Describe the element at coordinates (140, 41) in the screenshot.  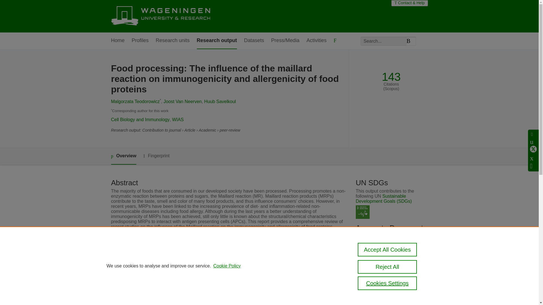
I see `Profiles` at that location.